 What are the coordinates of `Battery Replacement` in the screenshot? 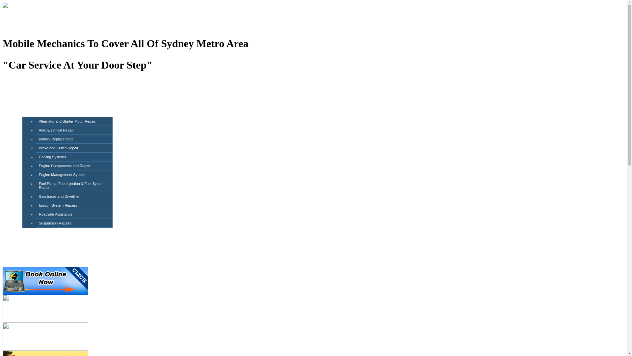 It's located at (56, 139).